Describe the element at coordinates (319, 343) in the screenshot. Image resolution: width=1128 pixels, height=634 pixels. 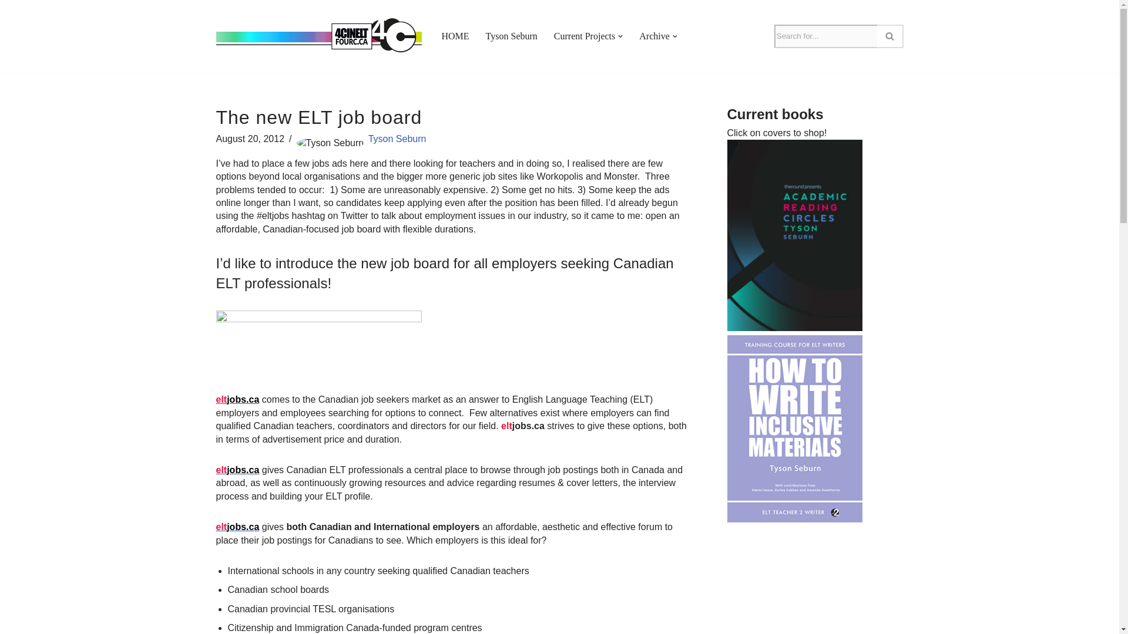
I see `logo350` at that location.